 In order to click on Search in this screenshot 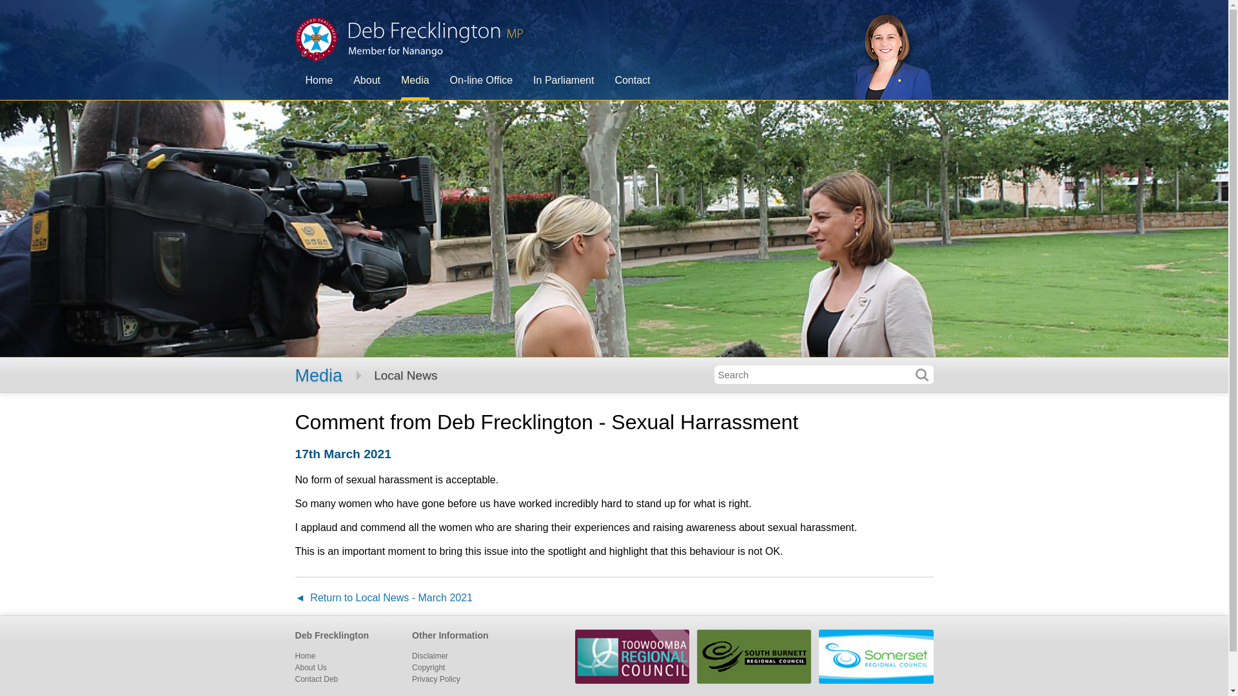, I will do `click(922, 375)`.